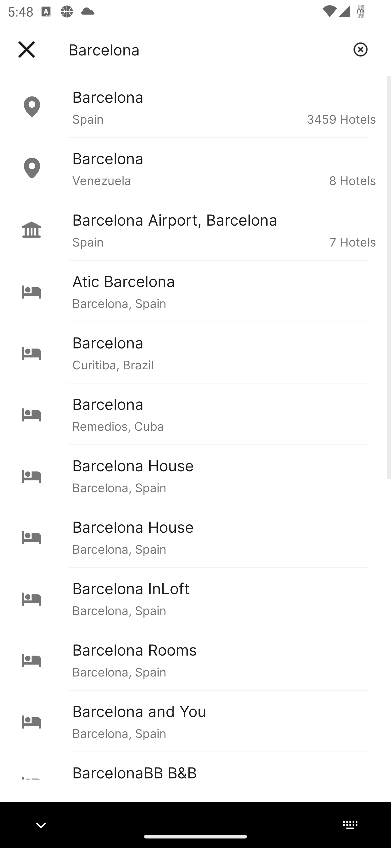 The width and height of the screenshot is (391, 848). Describe the element at coordinates (195, 537) in the screenshot. I see `Barcelona House Barcelona, Spain` at that location.